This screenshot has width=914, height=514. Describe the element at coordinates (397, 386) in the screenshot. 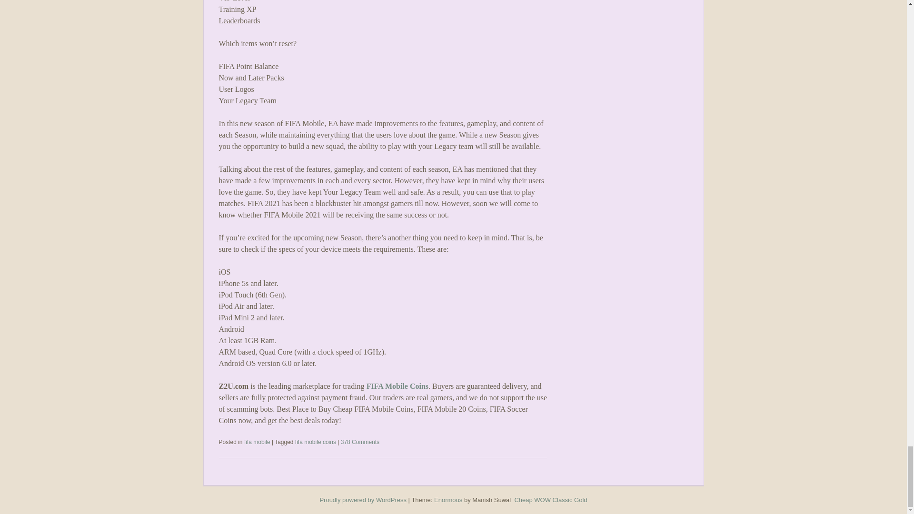

I see `FIFA Mobile Coins` at that location.